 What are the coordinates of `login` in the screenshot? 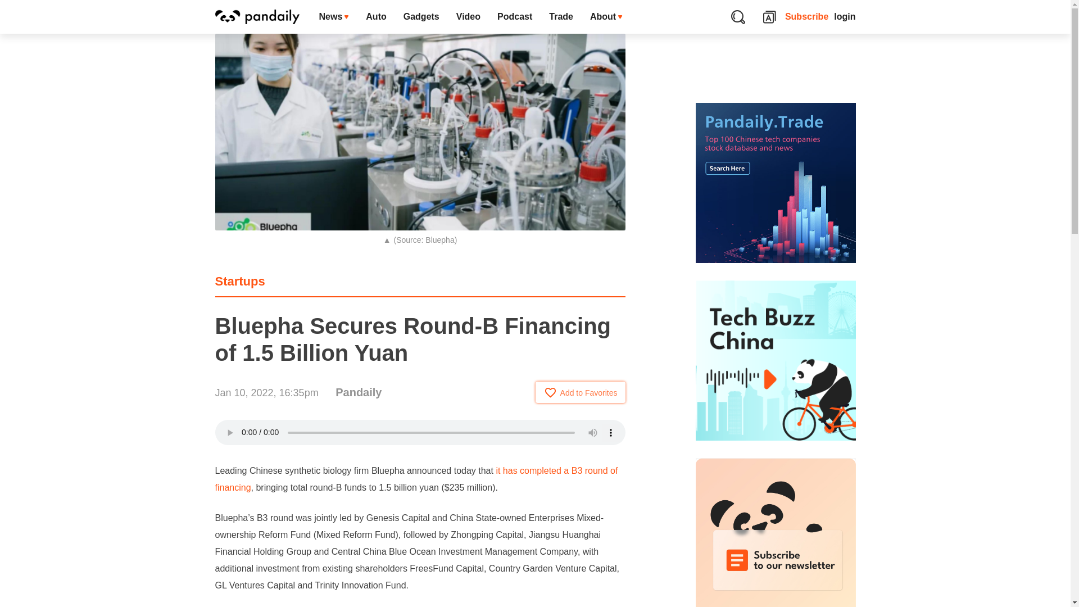 It's located at (845, 17).